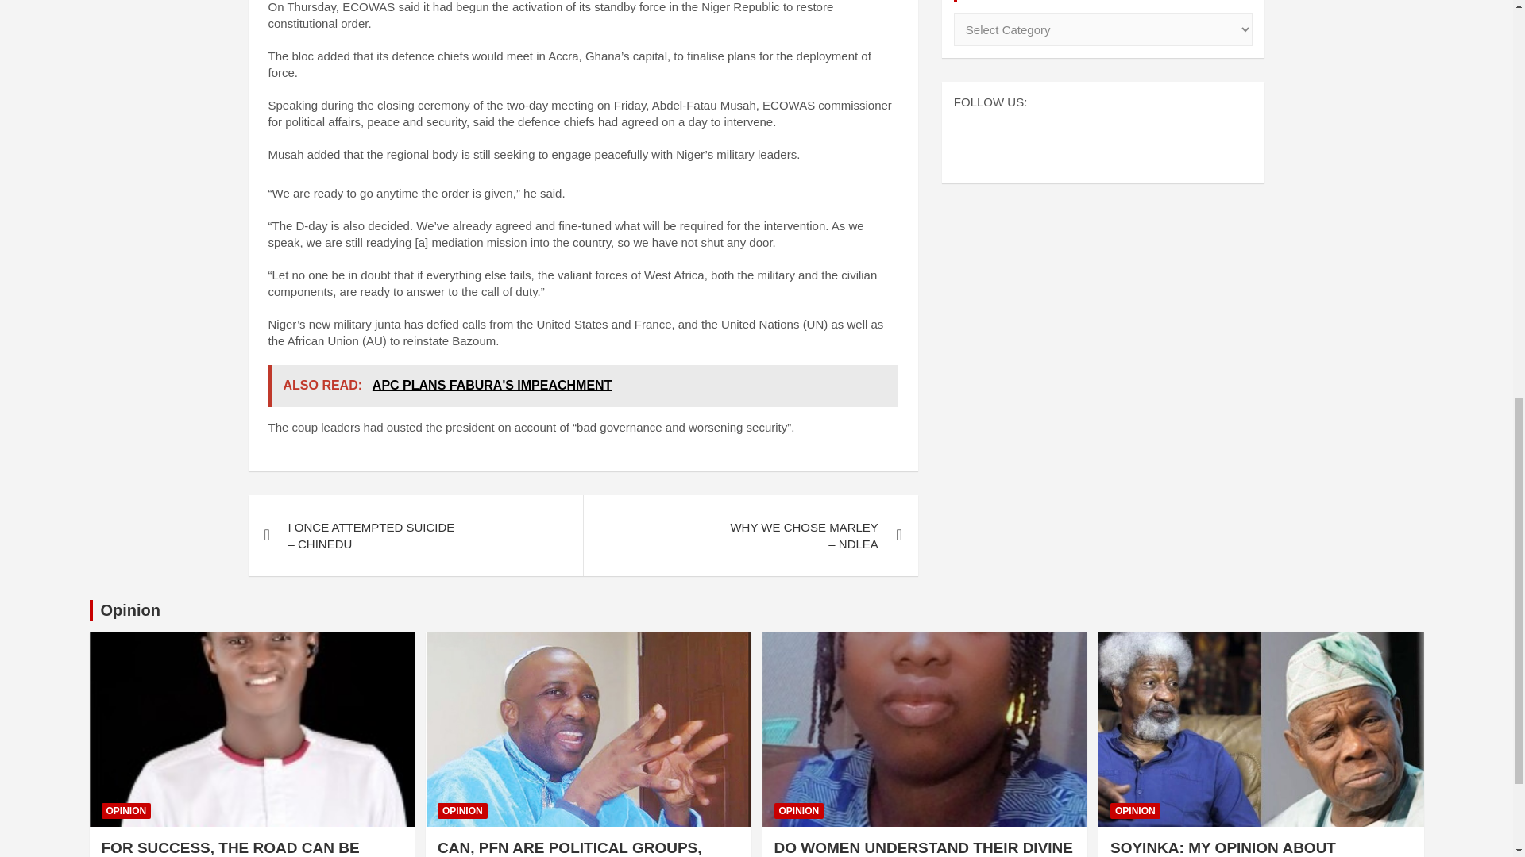  Describe the element at coordinates (1064, 140) in the screenshot. I see `Facebook` at that location.